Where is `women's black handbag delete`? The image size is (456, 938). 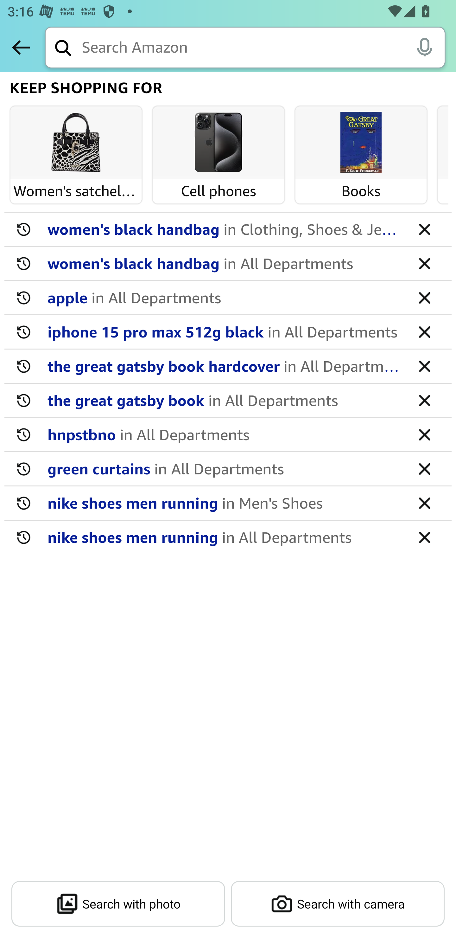 women's black handbag delete is located at coordinates (228, 264).